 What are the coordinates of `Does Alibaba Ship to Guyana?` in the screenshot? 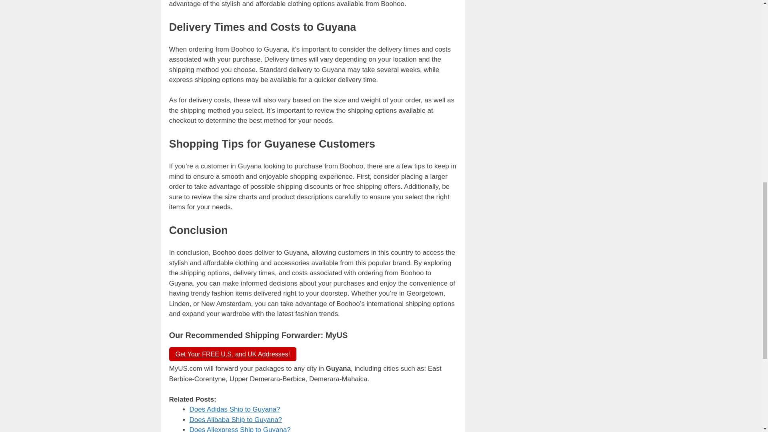 It's located at (236, 420).